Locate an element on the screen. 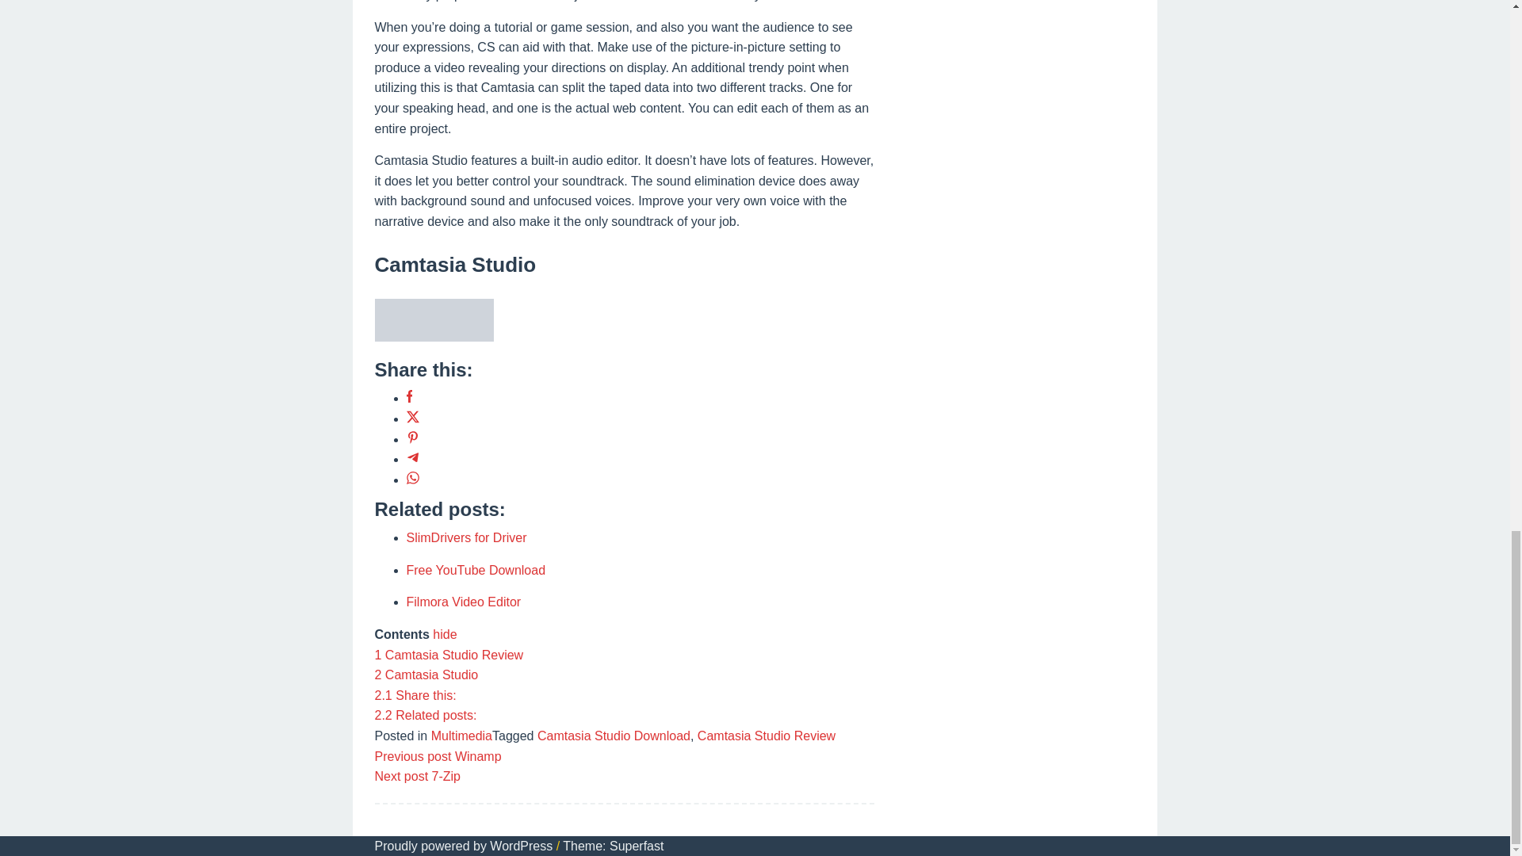 This screenshot has height=856, width=1522. Permalink to: SlimDrivers for Driver is located at coordinates (466, 537).